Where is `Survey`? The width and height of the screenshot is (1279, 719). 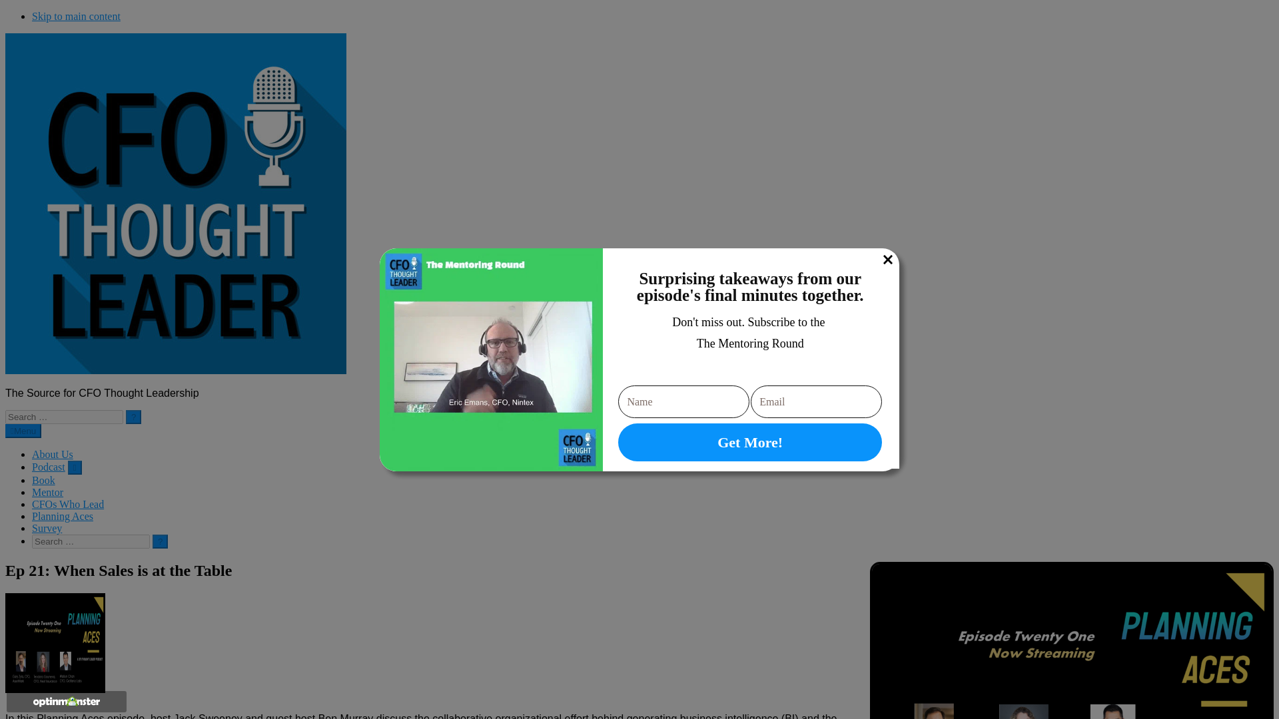 Survey is located at coordinates (47, 529).